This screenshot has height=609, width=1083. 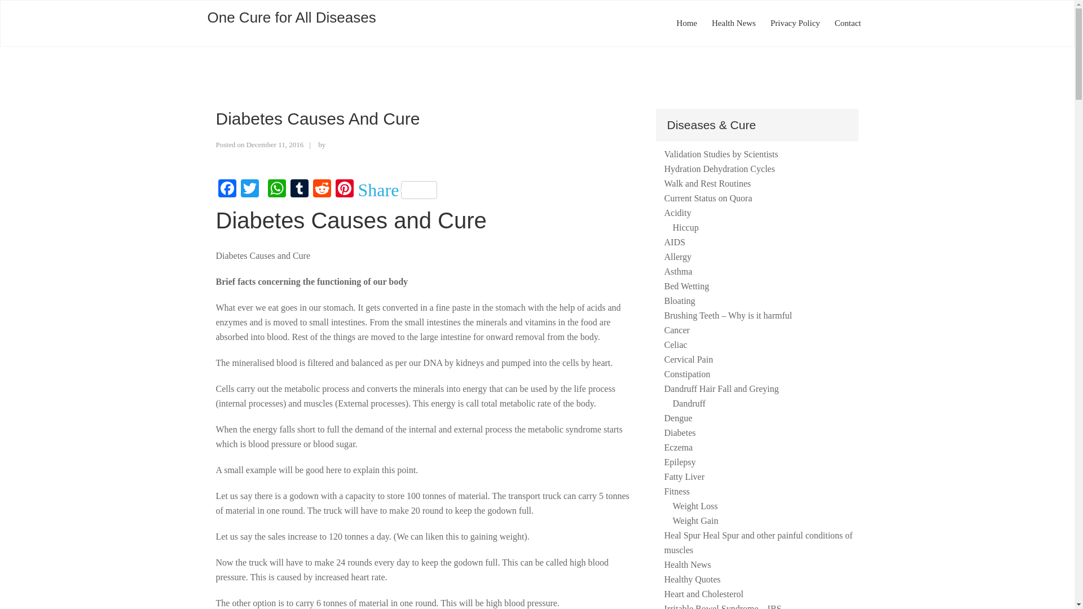 I want to click on Share, so click(x=397, y=189).